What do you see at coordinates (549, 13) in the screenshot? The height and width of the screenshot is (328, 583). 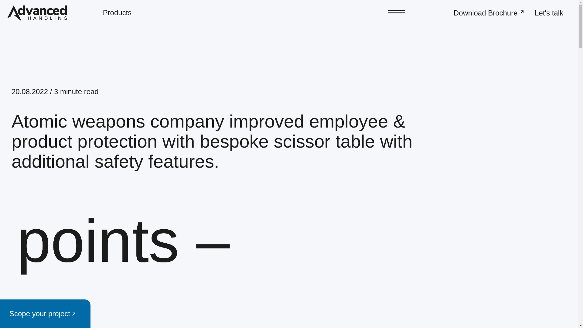 I see `Let's talk` at bounding box center [549, 13].